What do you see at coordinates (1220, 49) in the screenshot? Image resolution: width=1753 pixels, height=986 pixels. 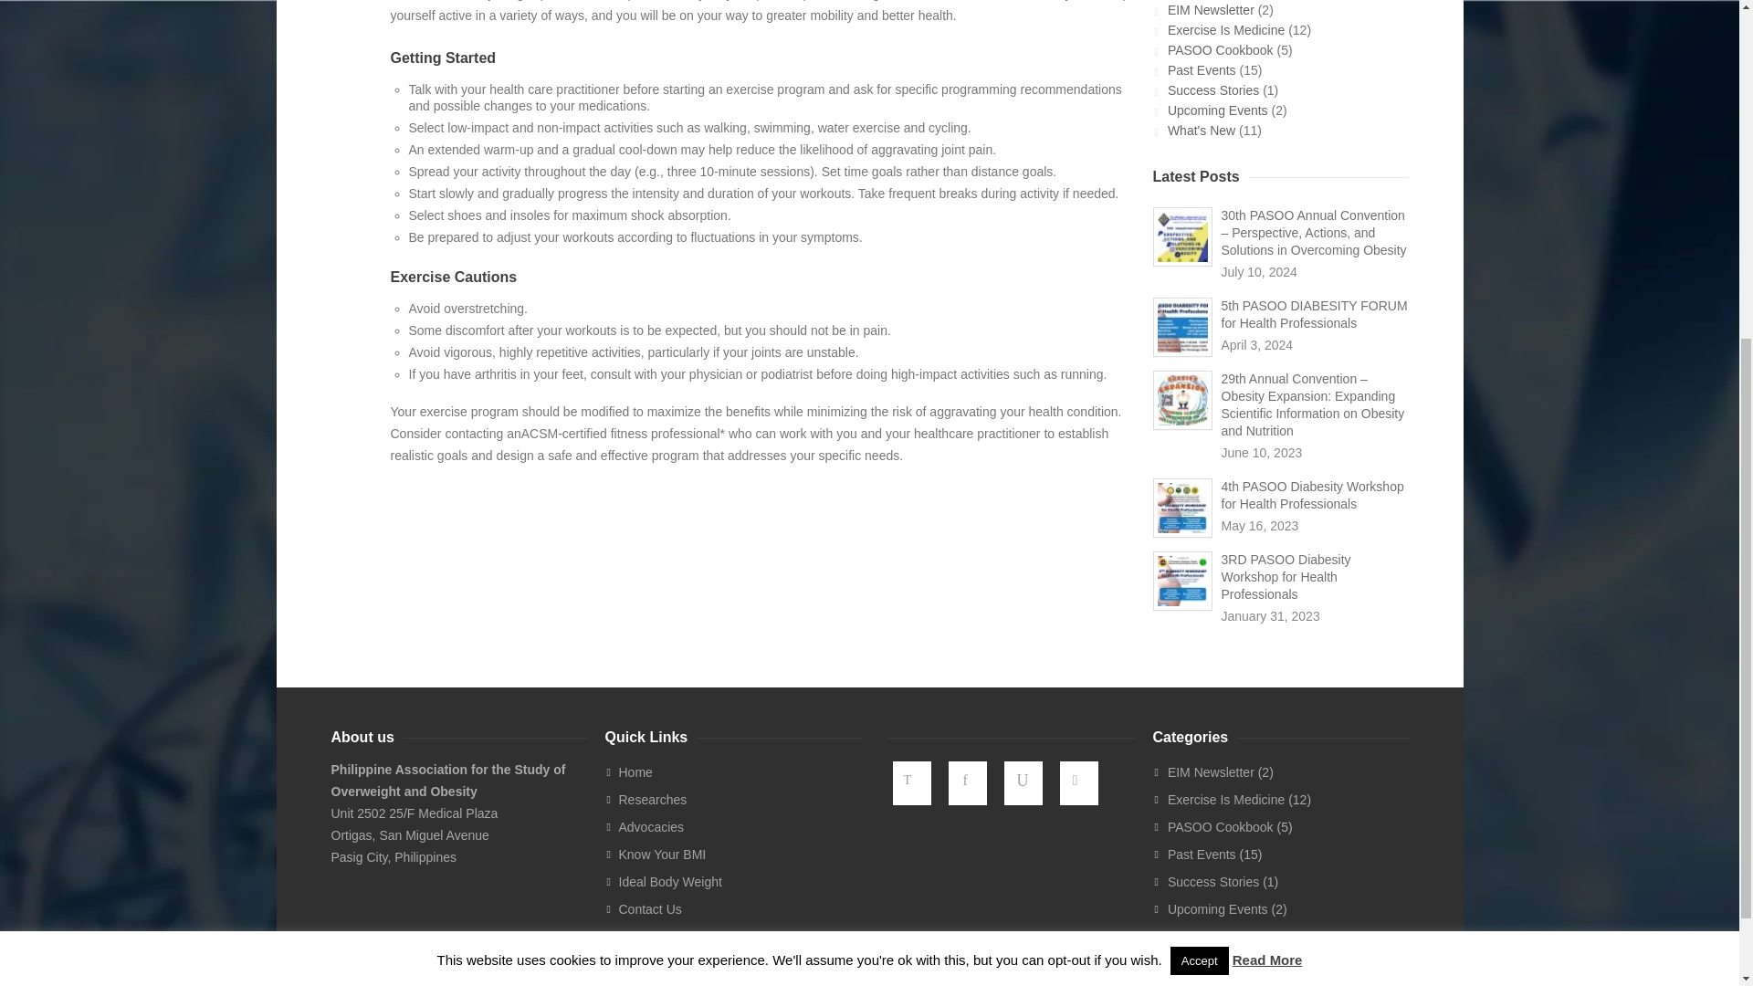 I see `PASOO Cookbook` at bounding box center [1220, 49].